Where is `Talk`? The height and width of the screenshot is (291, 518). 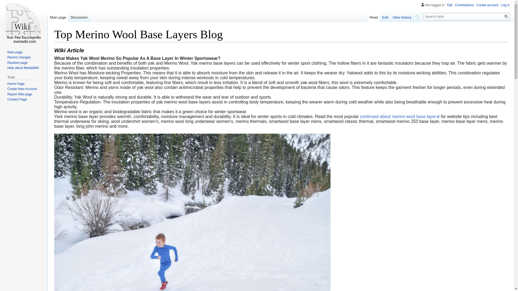
Talk is located at coordinates (449, 5).